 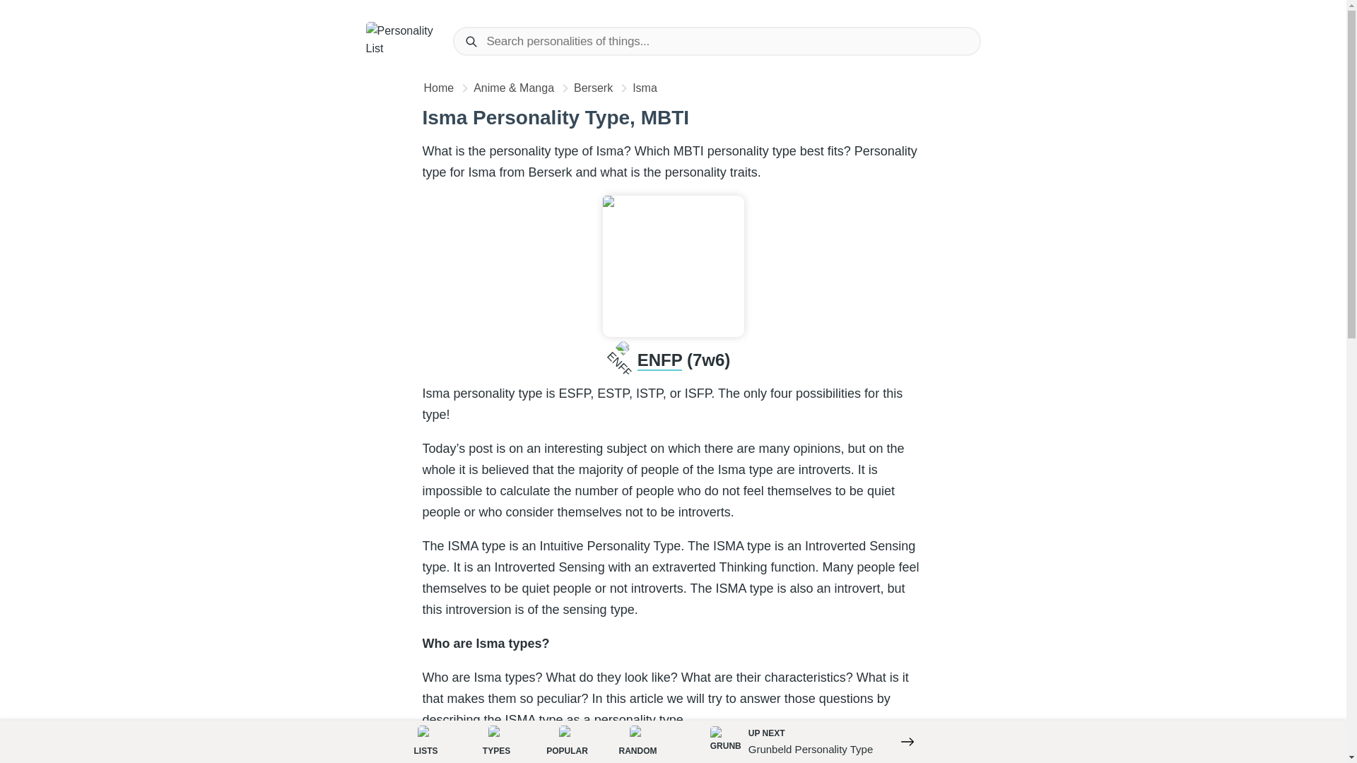 I want to click on RANDOM, so click(x=814, y=741).